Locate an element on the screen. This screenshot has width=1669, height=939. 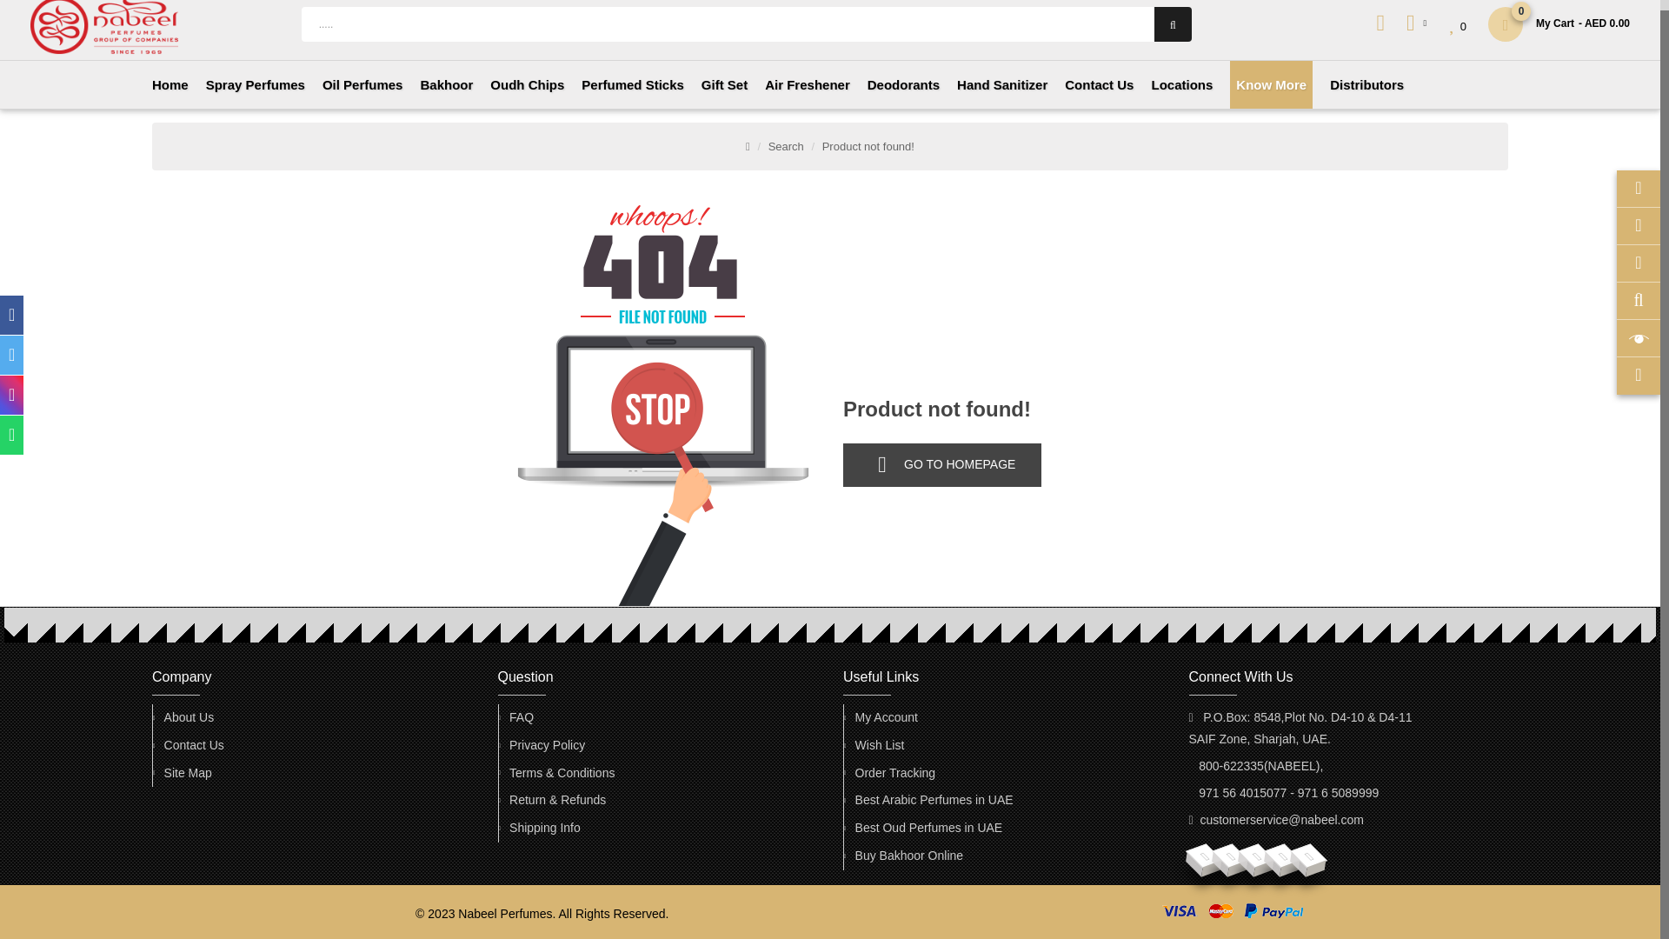
Oil Perfumes is located at coordinates (362, 85).